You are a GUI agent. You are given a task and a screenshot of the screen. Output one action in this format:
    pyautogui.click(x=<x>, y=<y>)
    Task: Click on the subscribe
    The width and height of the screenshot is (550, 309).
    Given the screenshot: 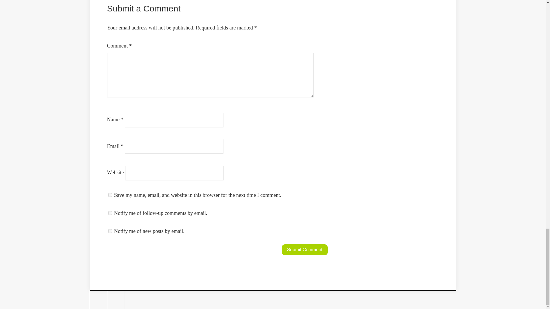 What is the action you would take?
    pyautogui.click(x=110, y=213)
    